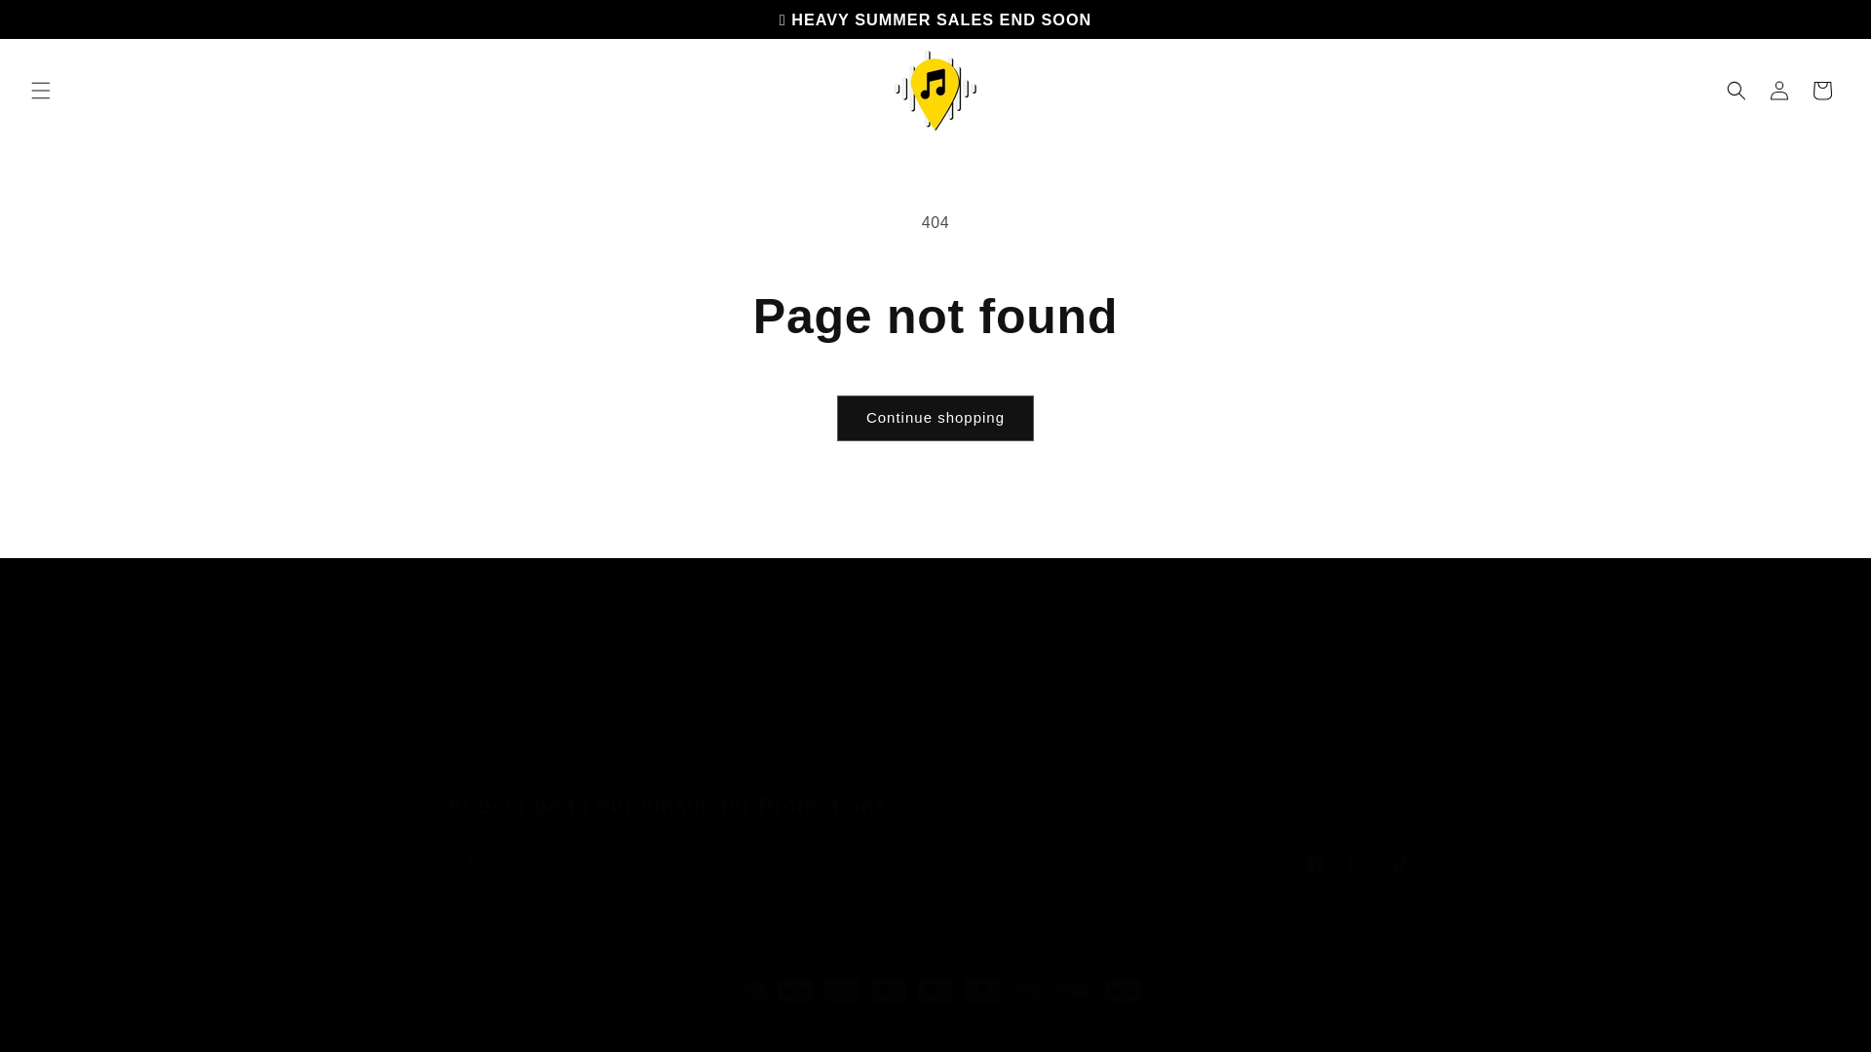 The width and height of the screenshot is (1871, 1052). I want to click on Musicomplit, so click(525, 1026).